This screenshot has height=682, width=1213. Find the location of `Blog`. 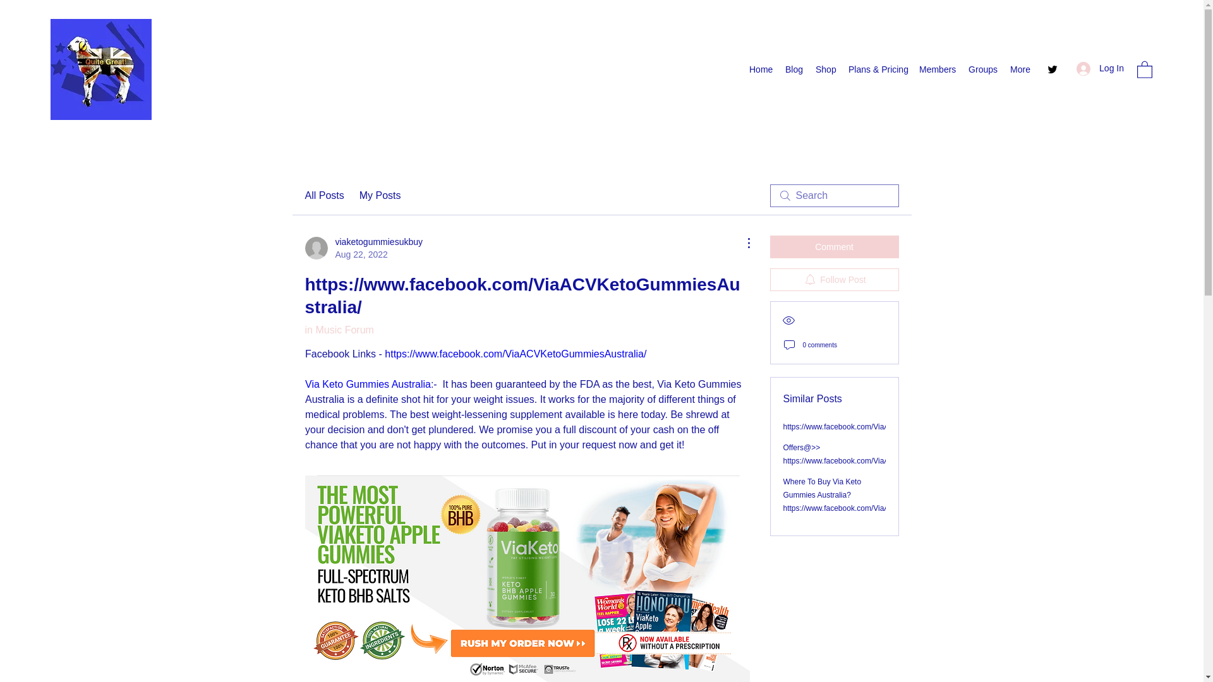

Blog is located at coordinates (380, 196).